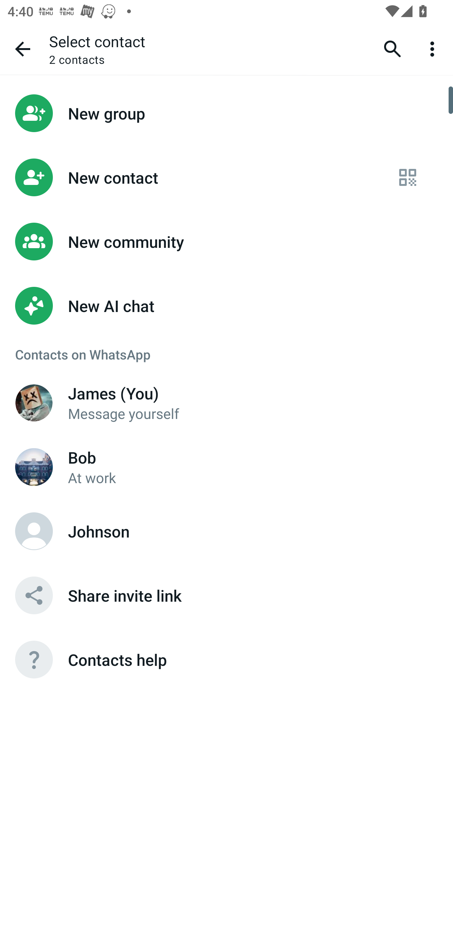 The width and height of the screenshot is (453, 931). What do you see at coordinates (226, 113) in the screenshot?
I see `New group` at bounding box center [226, 113].